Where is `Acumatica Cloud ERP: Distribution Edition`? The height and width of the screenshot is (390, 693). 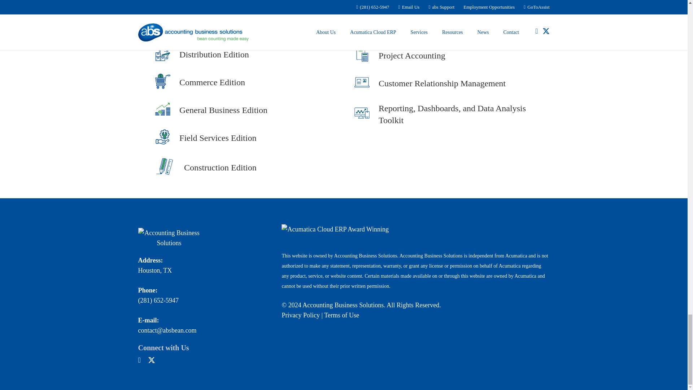
Acumatica Cloud ERP: Distribution Edition is located at coordinates (214, 55).